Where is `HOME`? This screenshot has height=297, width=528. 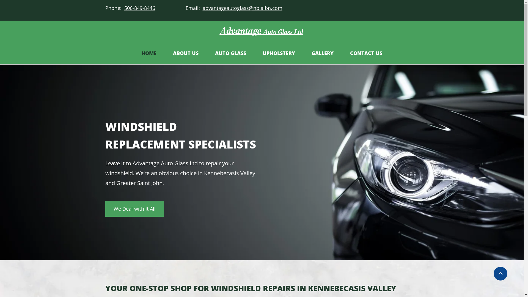
HOME is located at coordinates (149, 53).